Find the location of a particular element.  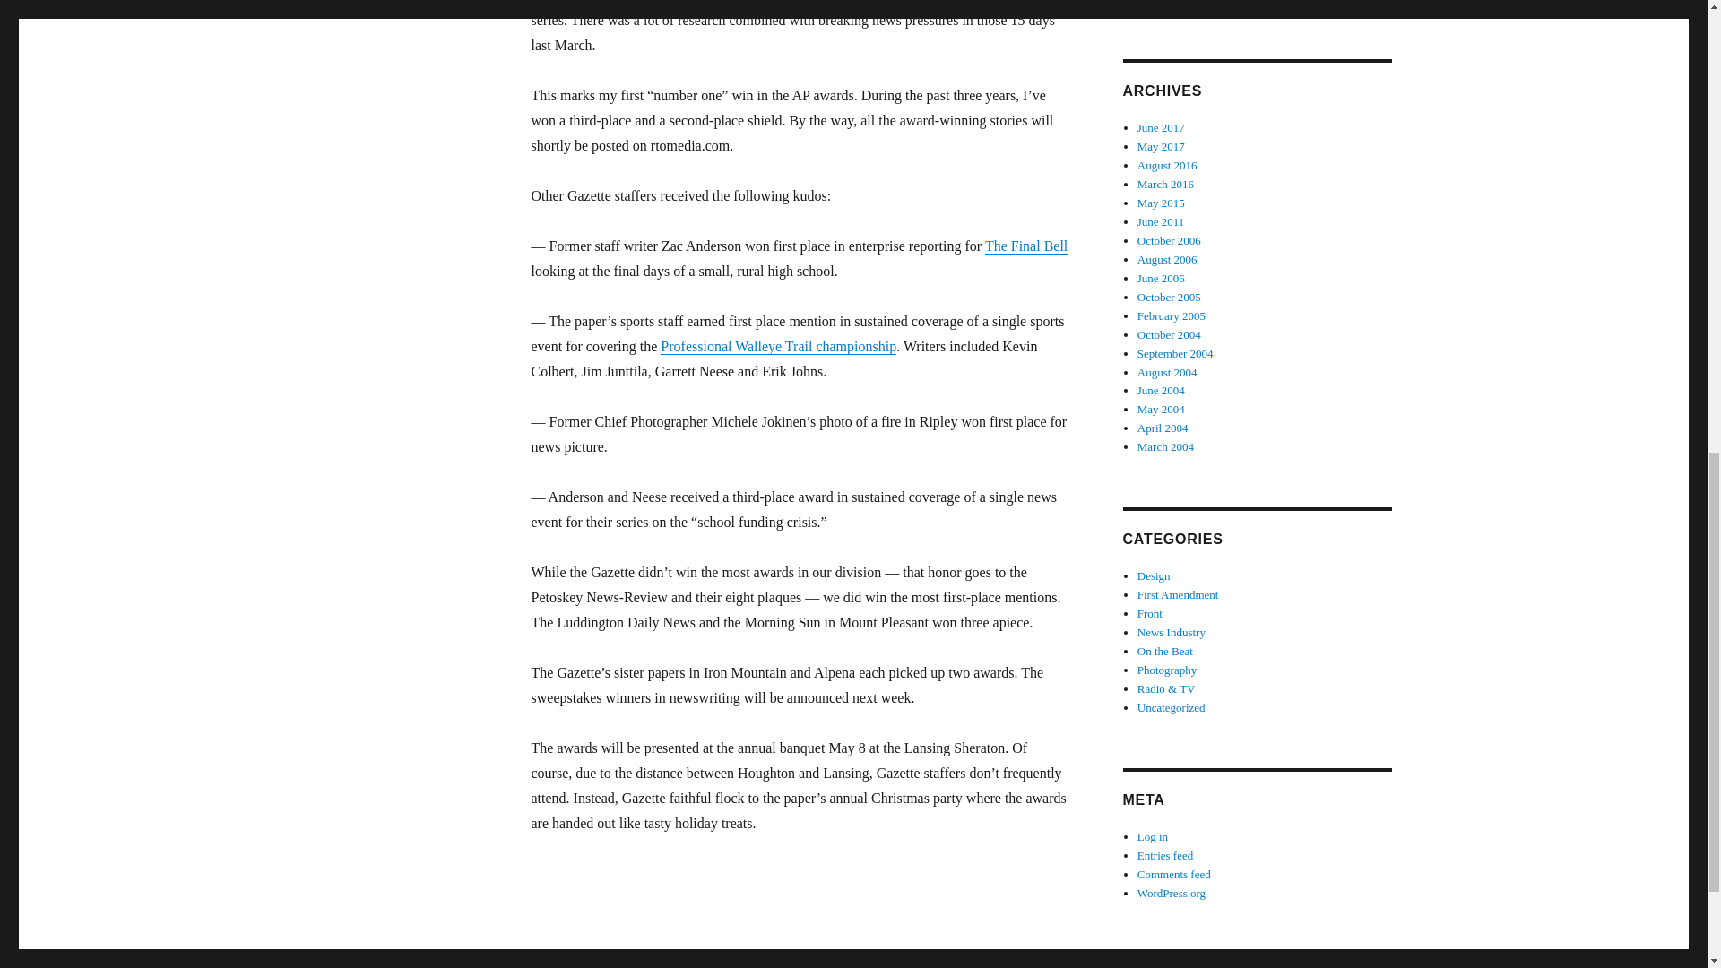

Photography is located at coordinates (1167, 669).